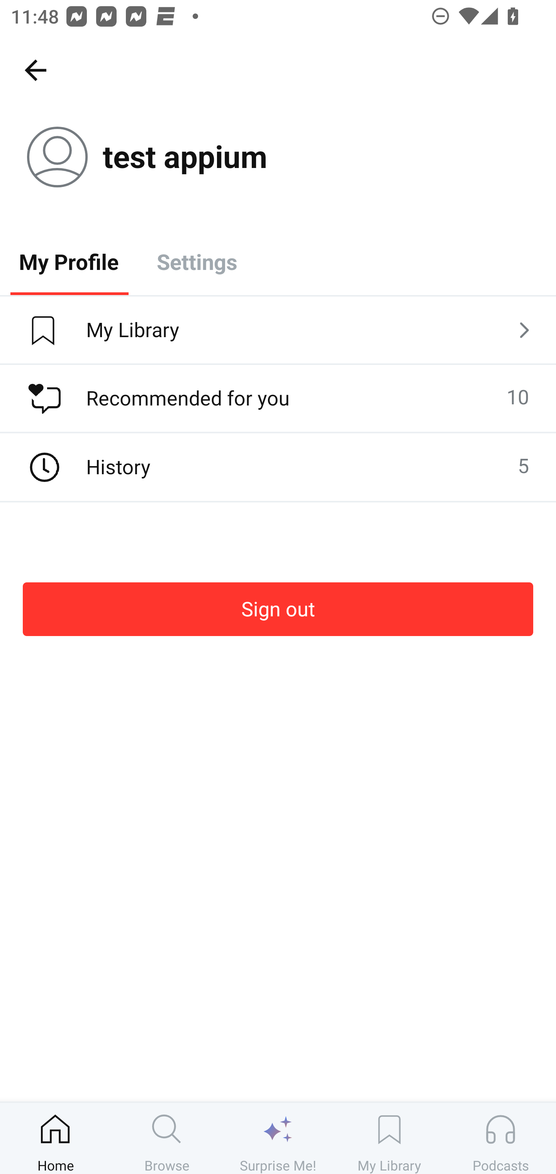 Image resolution: width=556 pixels, height=1174 pixels. Describe the element at coordinates (167, 1138) in the screenshot. I see `Browse` at that location.